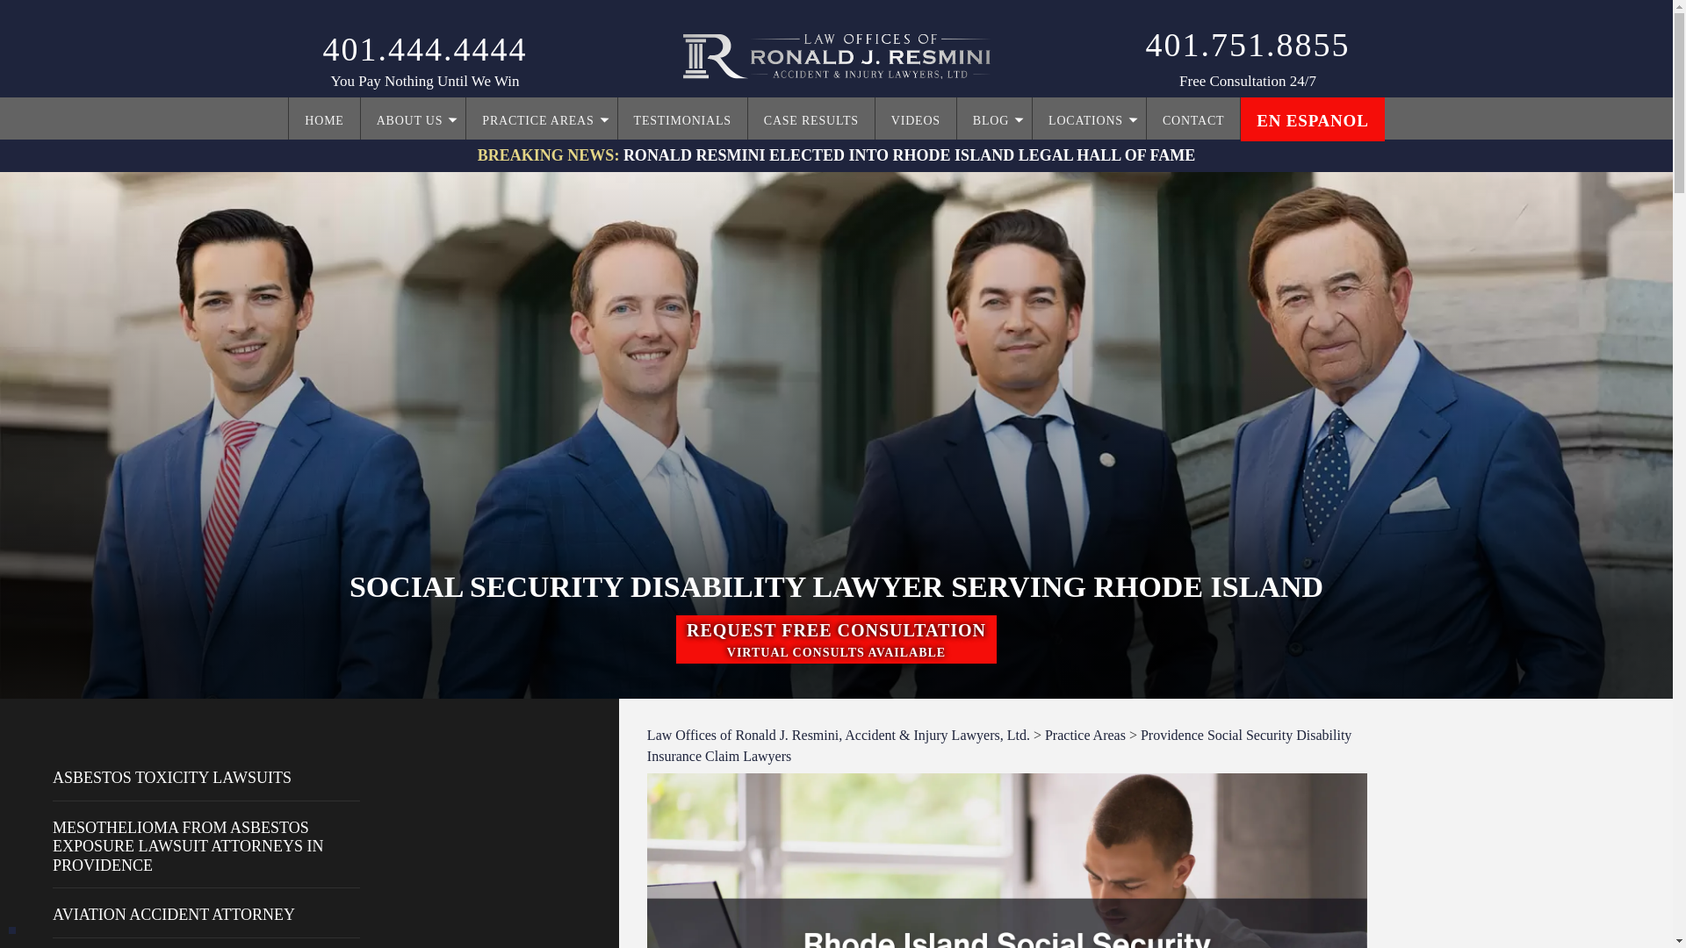  Describe the element at coordinates (425, 48) in the screenshot. I see `Go to Practice Areas.` at that location.